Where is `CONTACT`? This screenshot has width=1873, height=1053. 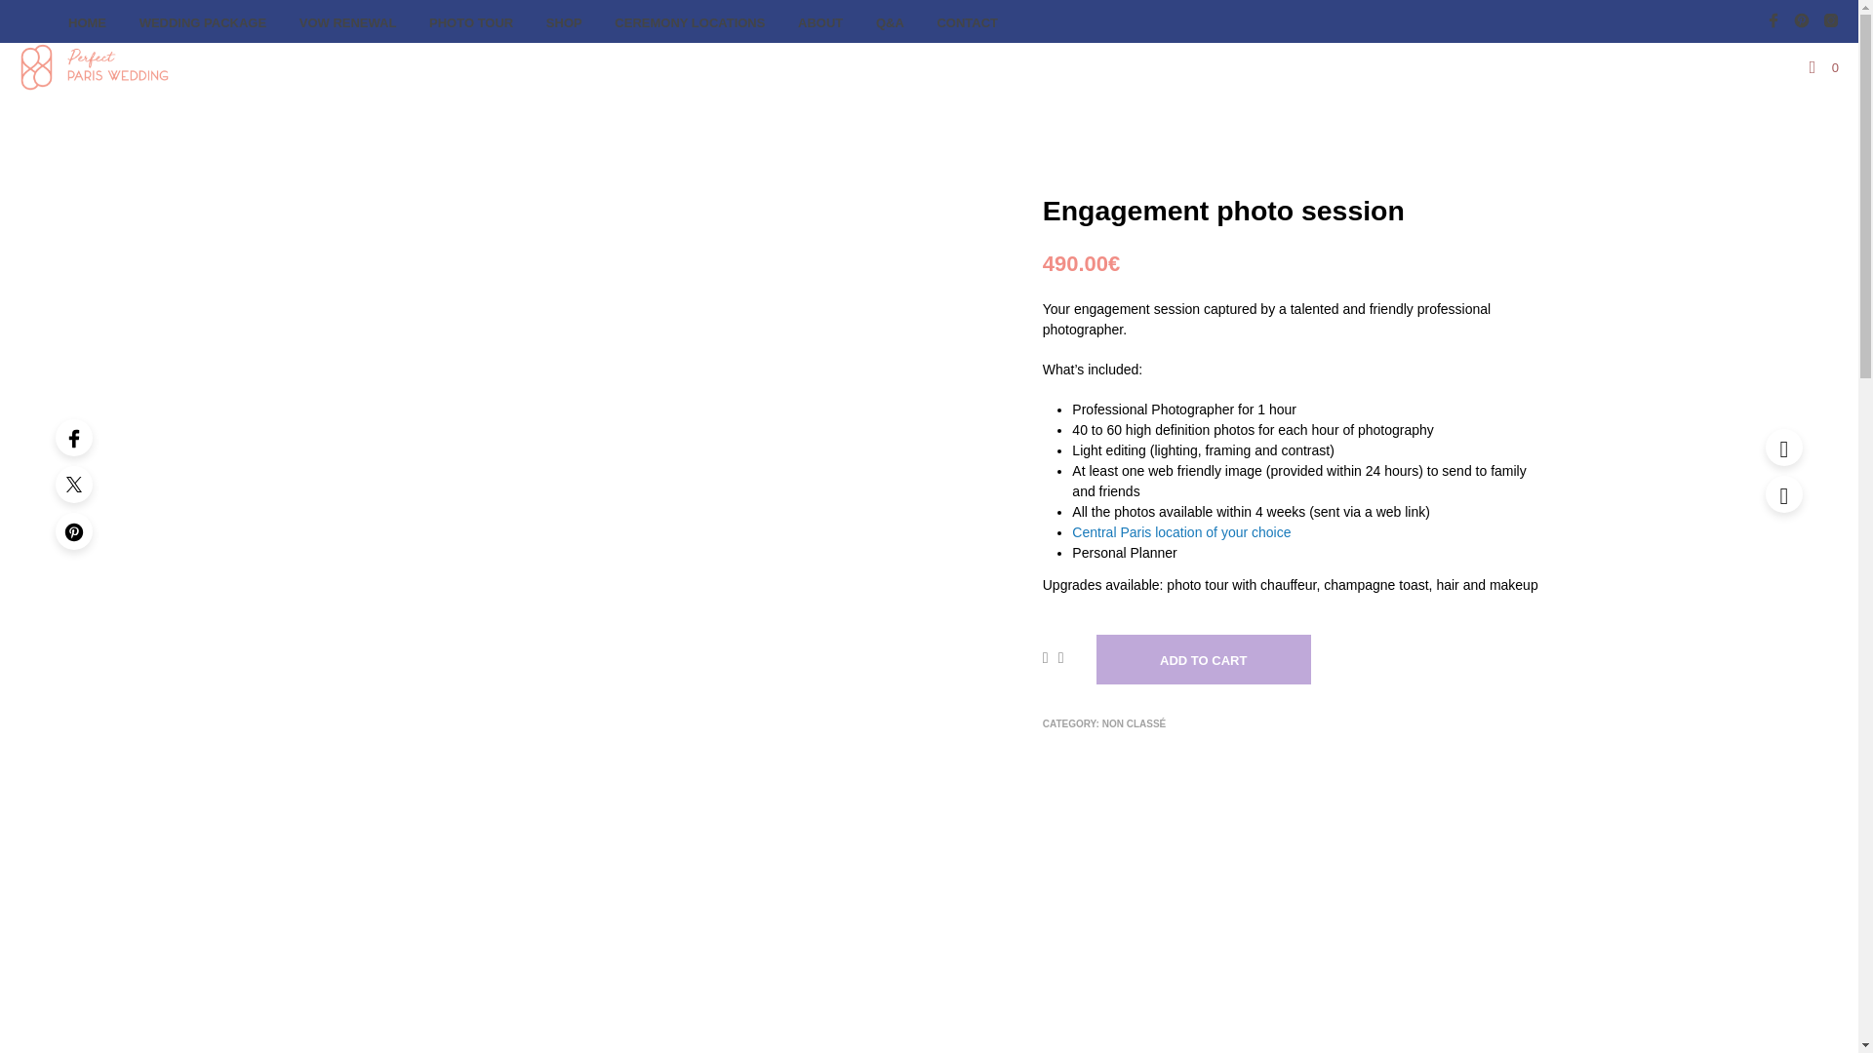 CONTACT is located at coordinates (967, 23).